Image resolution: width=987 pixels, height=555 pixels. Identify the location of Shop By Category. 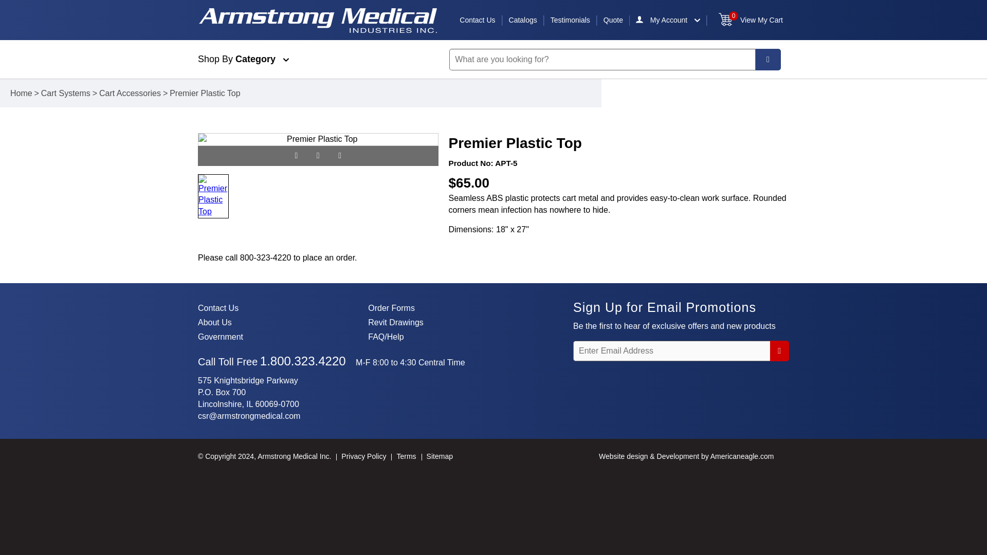
(313, 59).